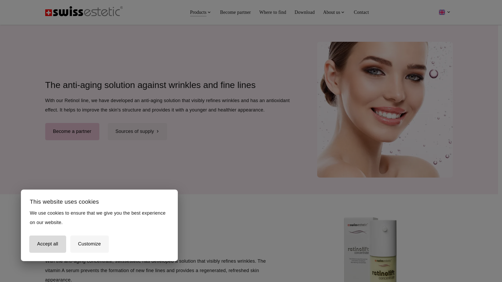 The height and width of the screenshot is (282, 502). Describe the element at coordinates (305, 12) in the screenshot. I see `Download` at that location.